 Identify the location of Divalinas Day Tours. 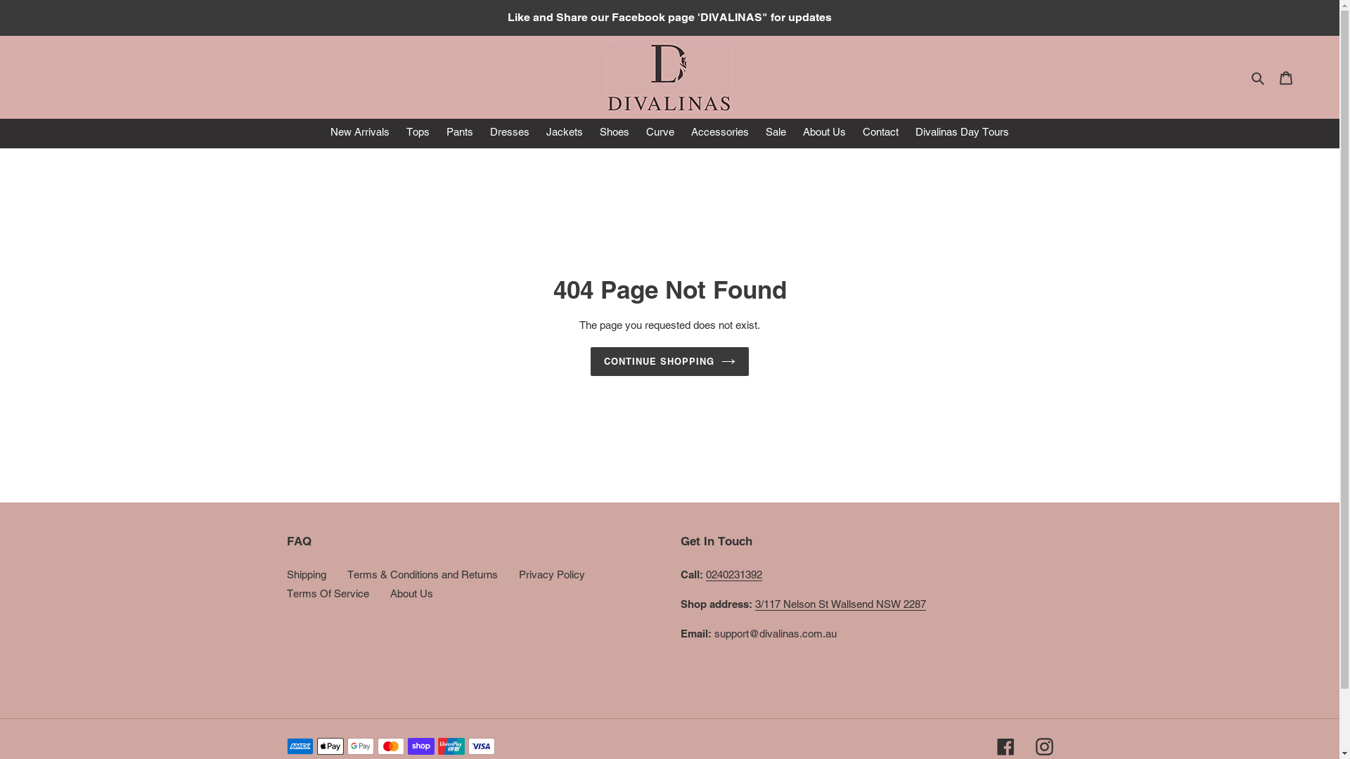
(962, 134).